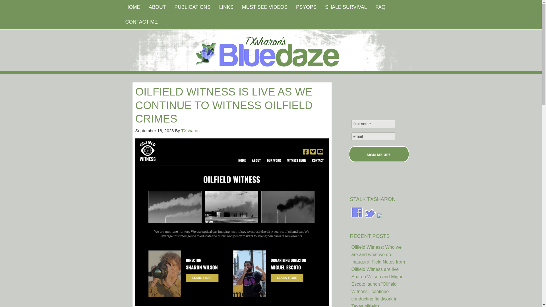  What do you see at coordinates (378, 265) in the screenshot?
I see `Inaugural Field Notes from Oilfield Witness are live` at bounding box center [378, 265].